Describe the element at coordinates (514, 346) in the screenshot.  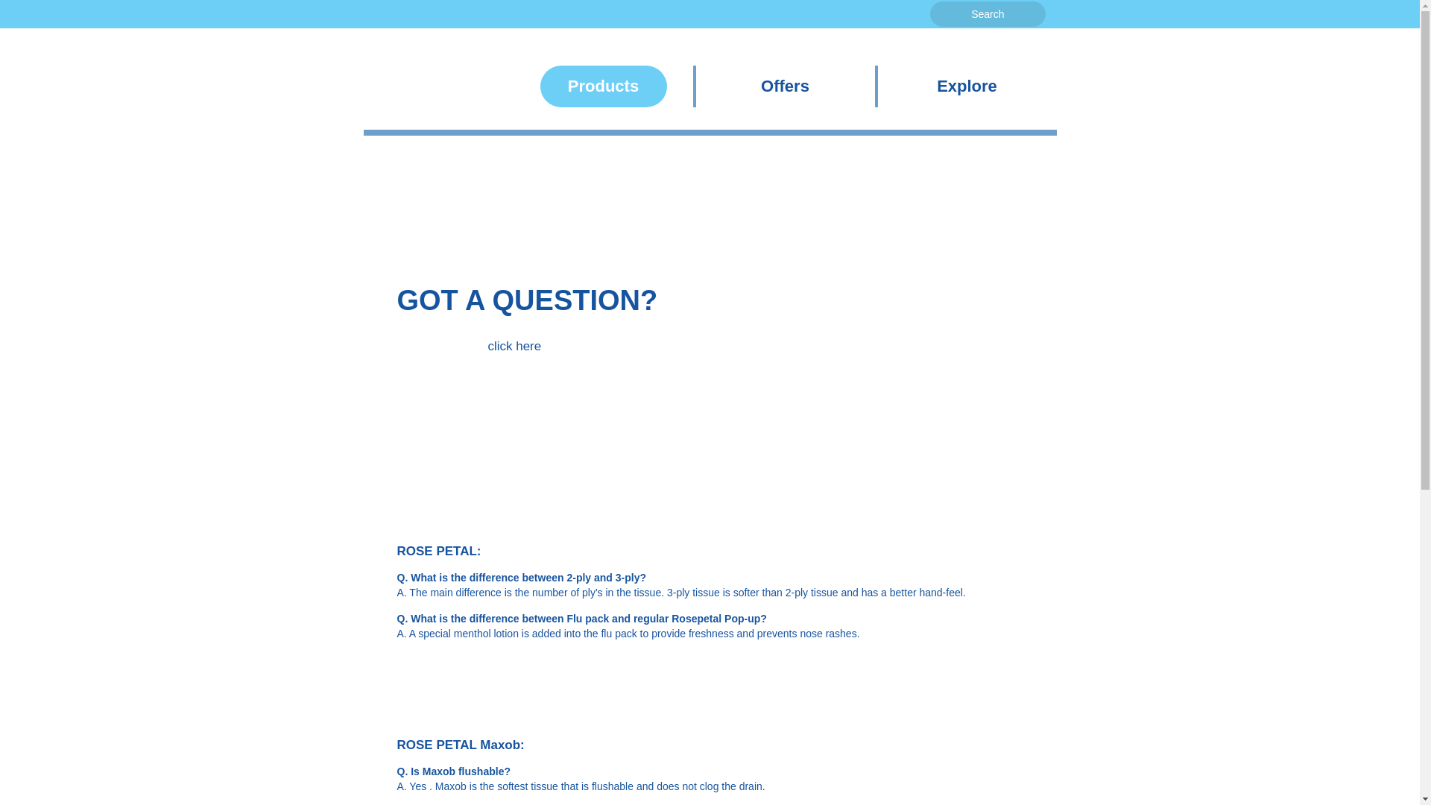
I see `click here` at that location.